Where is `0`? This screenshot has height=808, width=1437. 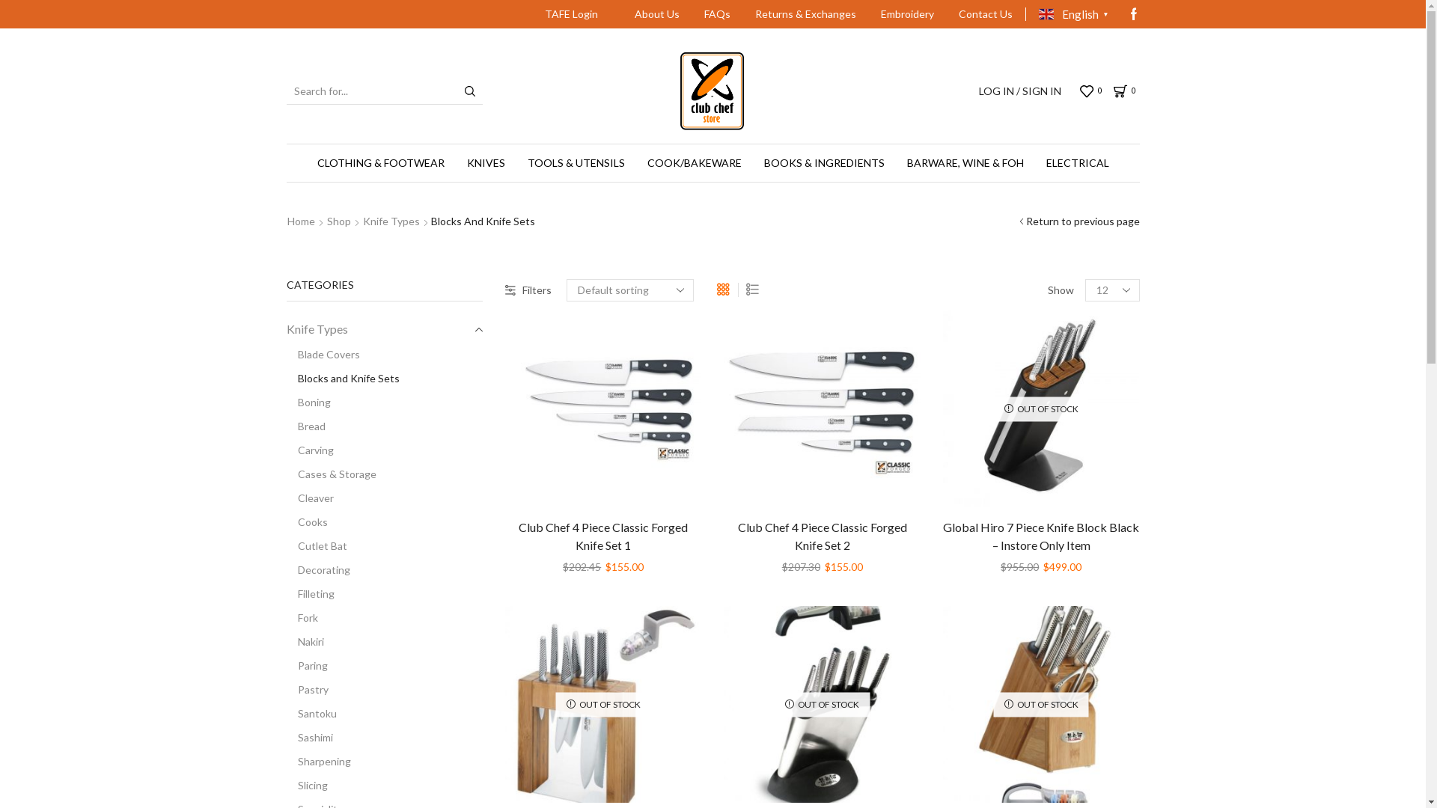 0 is located at coordinates (1127, 91).